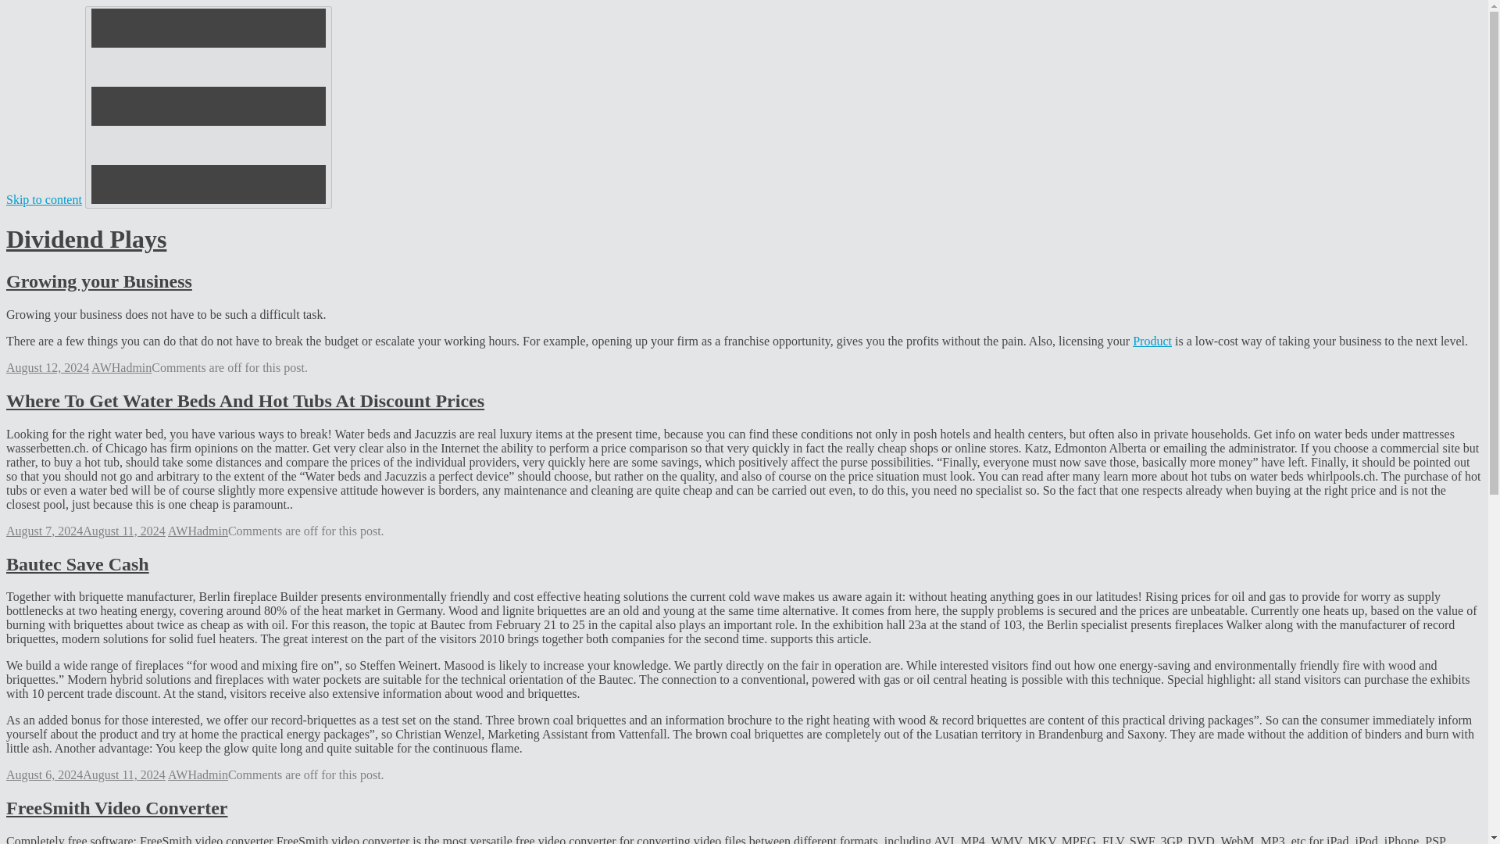 Image resolution: width=1500 pixels, height=844 pixels. What do you see at coordinates (208, 106) in the screenshot?
I see `Show sidebar` at bounding box center [208, 106].